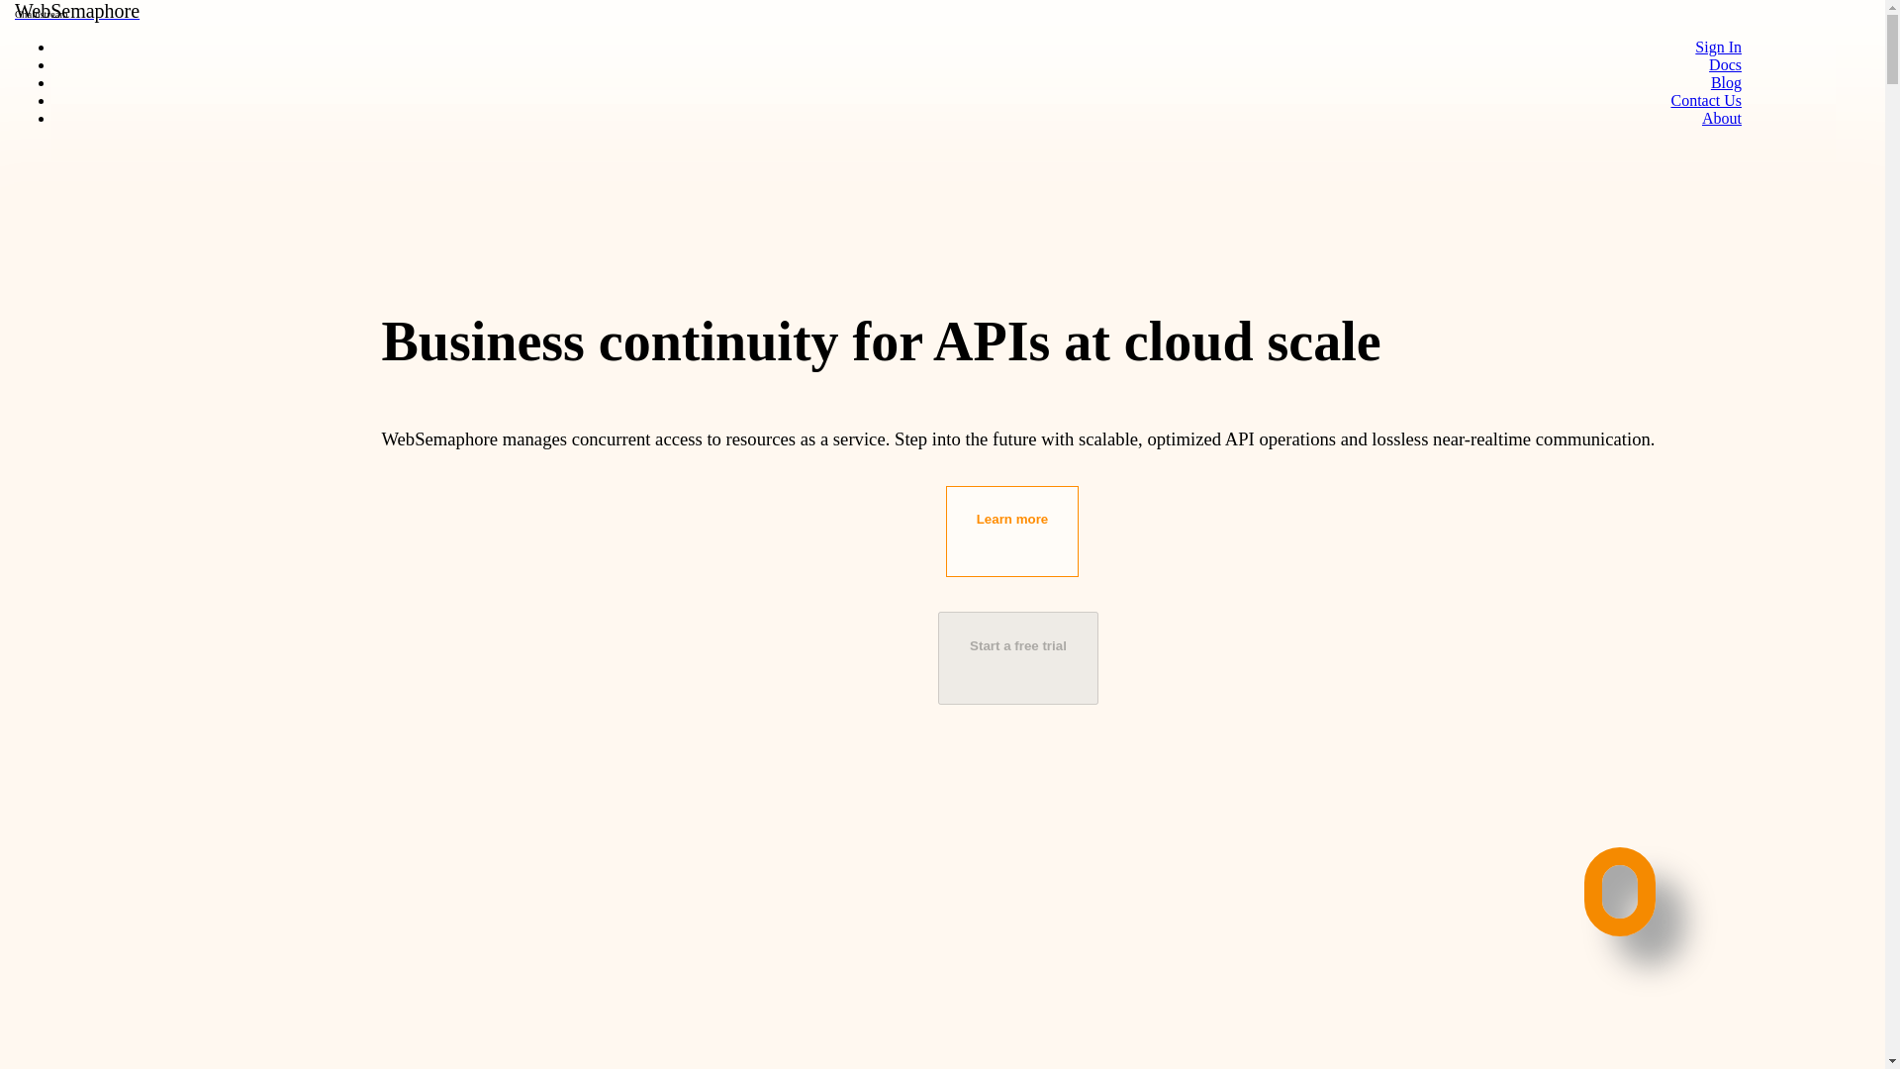 The width and height of the screenshot is (1900, 1069). I want to click on Blog, so click(1726, 81).